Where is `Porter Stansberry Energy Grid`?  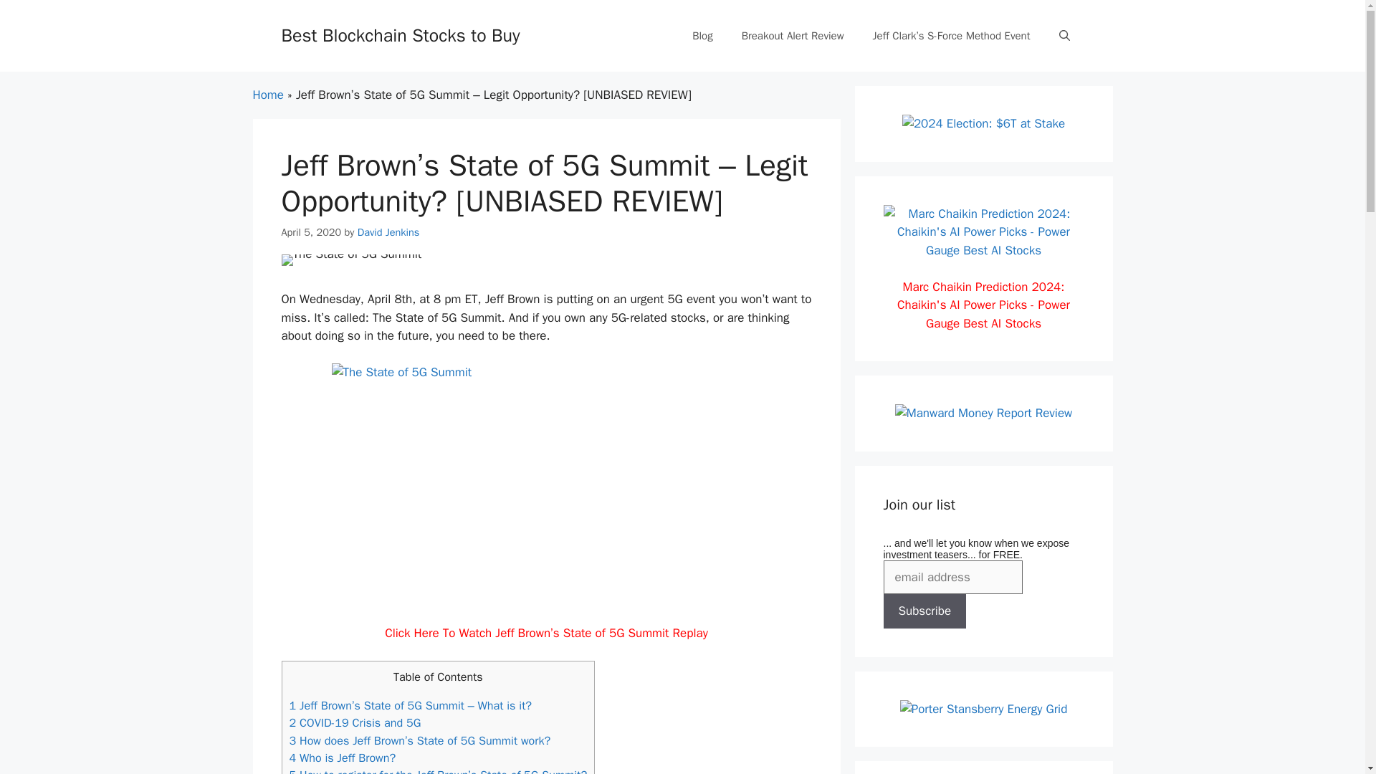
Porter Stansberry Energy Grid is located at coordinates (983, 708).